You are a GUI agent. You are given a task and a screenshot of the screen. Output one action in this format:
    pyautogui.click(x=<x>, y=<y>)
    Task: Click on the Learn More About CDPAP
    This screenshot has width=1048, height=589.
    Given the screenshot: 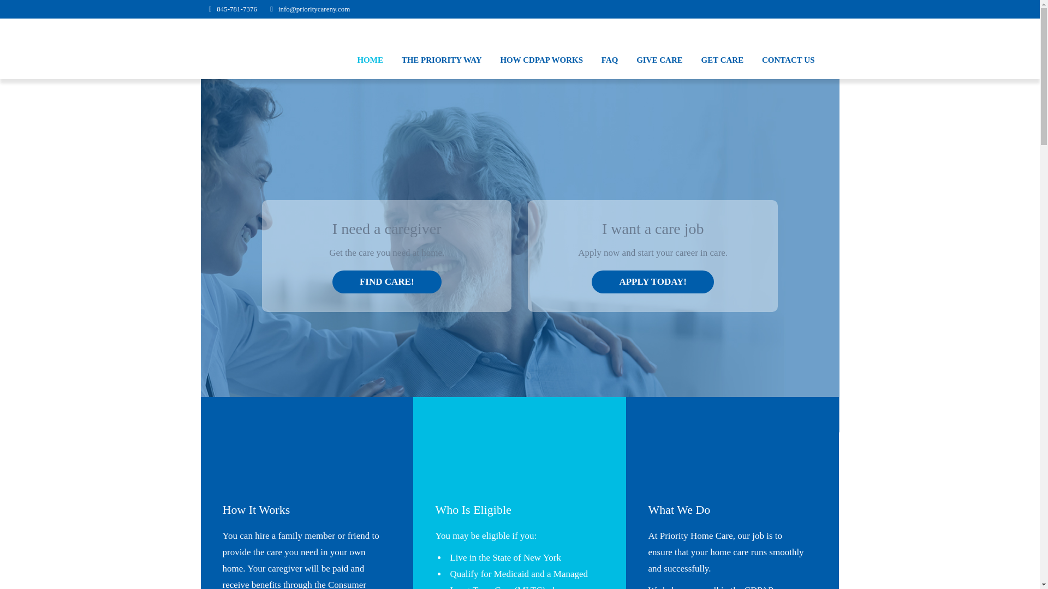 What is the action you would take?
    pyautogui.click(x=244, y=464)
    